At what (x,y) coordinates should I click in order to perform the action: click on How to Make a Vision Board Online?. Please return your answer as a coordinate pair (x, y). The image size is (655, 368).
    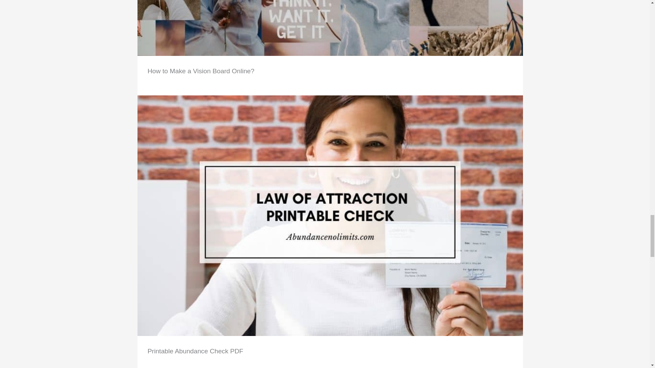
    Looking at the image, I should click on (201, 71).